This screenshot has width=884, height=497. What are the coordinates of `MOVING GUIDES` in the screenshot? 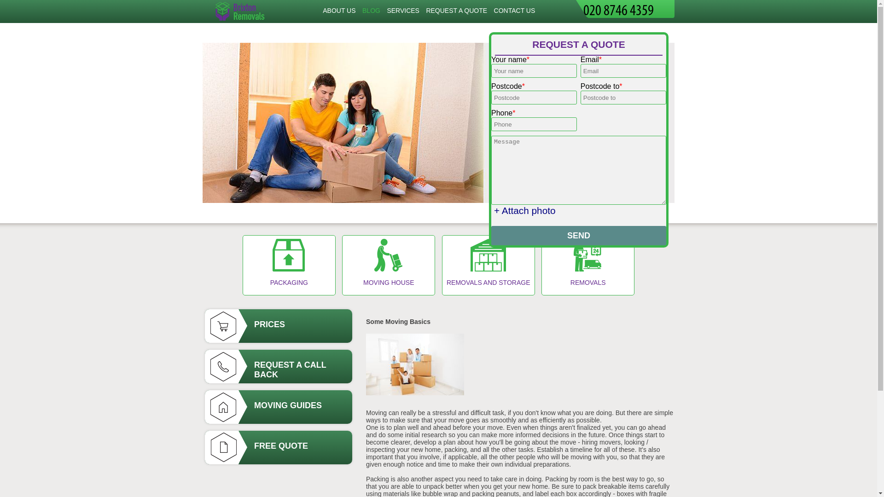 It's located at (278, 407).